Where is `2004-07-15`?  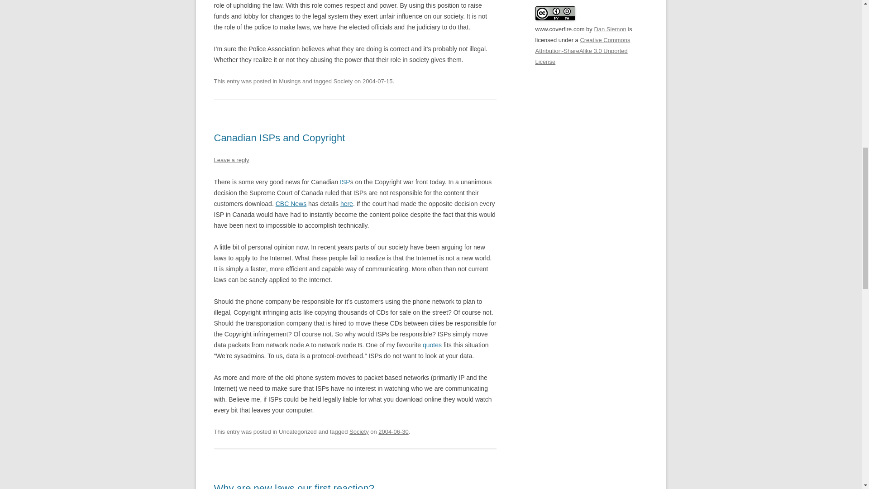
2004-07-15 is located at coordinates (377, 81).